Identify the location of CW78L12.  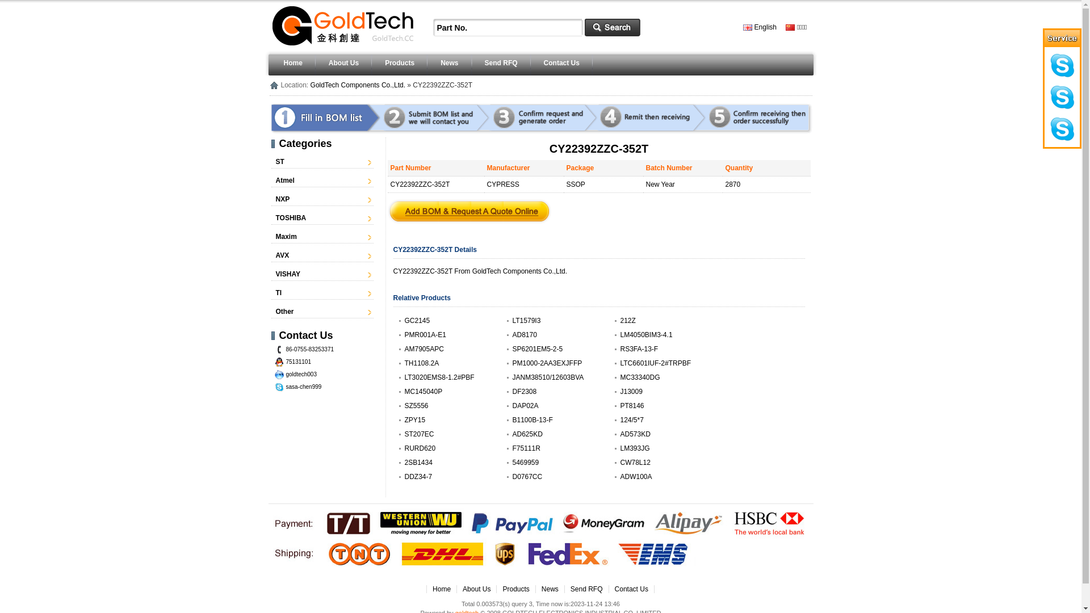
(635, 463).